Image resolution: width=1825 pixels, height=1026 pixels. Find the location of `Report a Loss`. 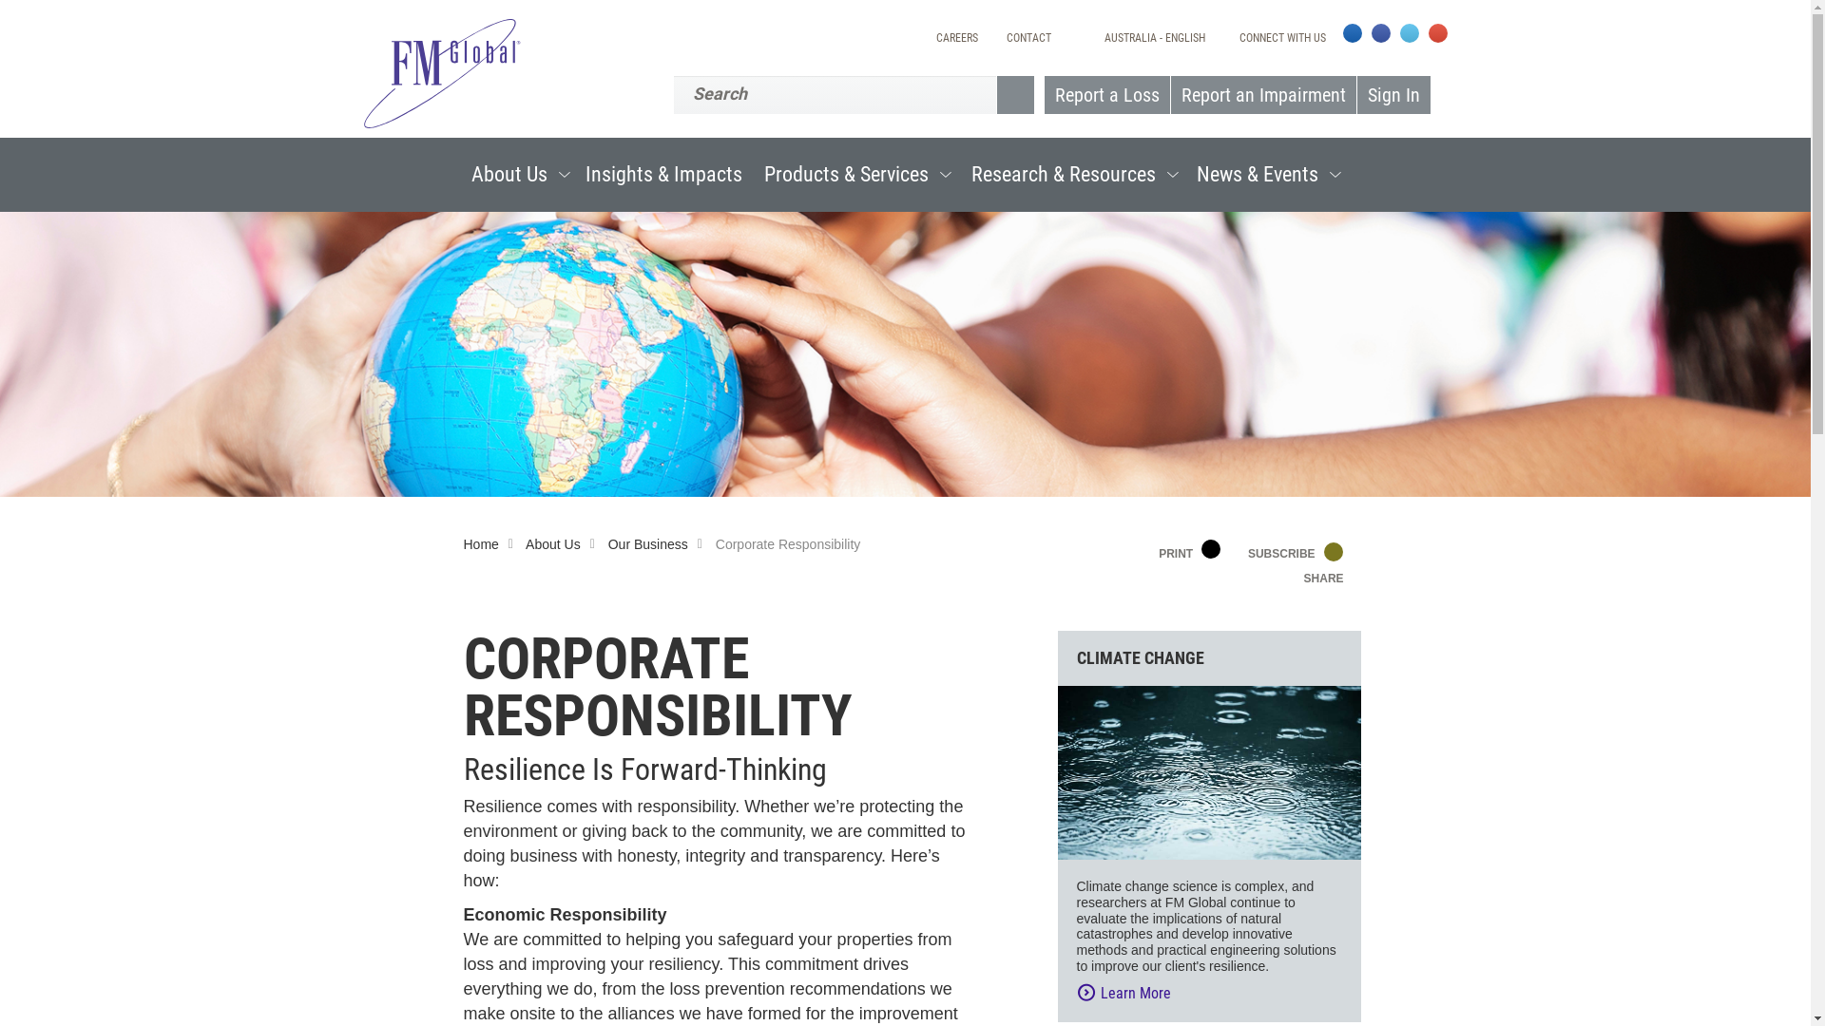

Report a Loss is located at coordinates (1106, 95).